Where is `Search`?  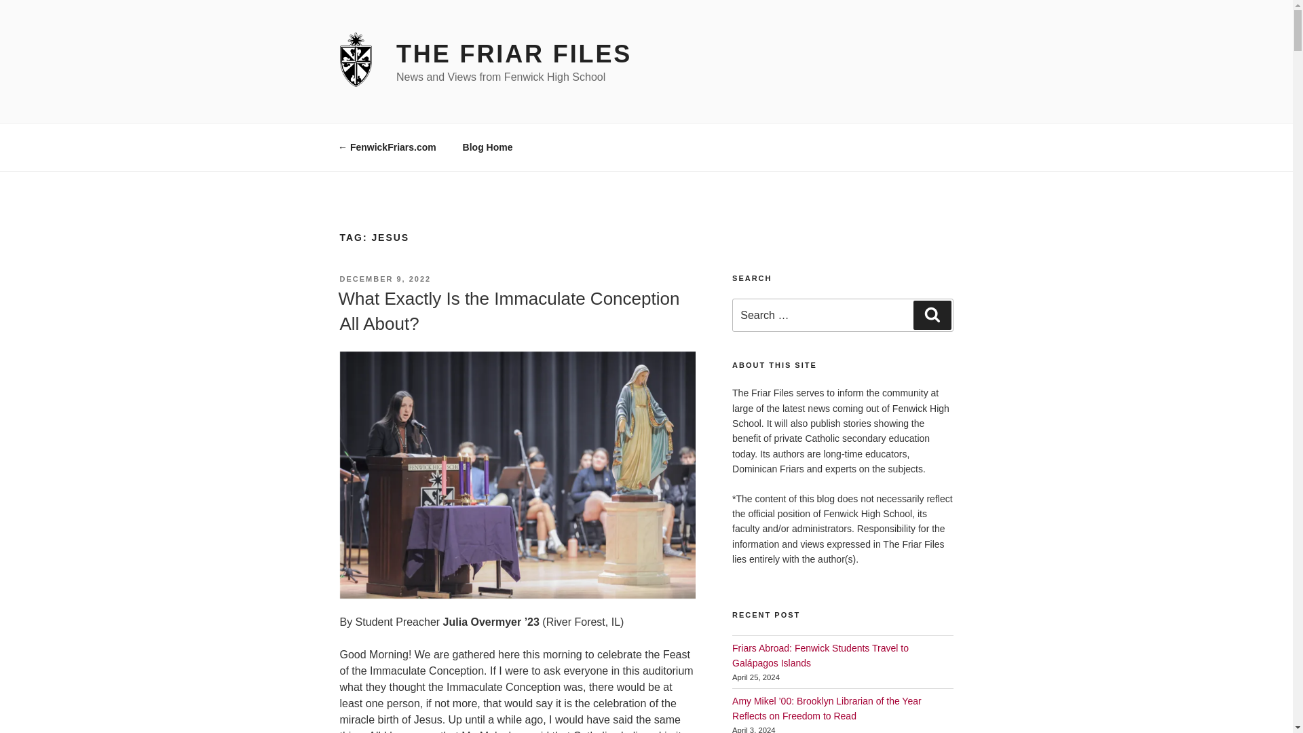
Search is located at coordinates (932, 314).